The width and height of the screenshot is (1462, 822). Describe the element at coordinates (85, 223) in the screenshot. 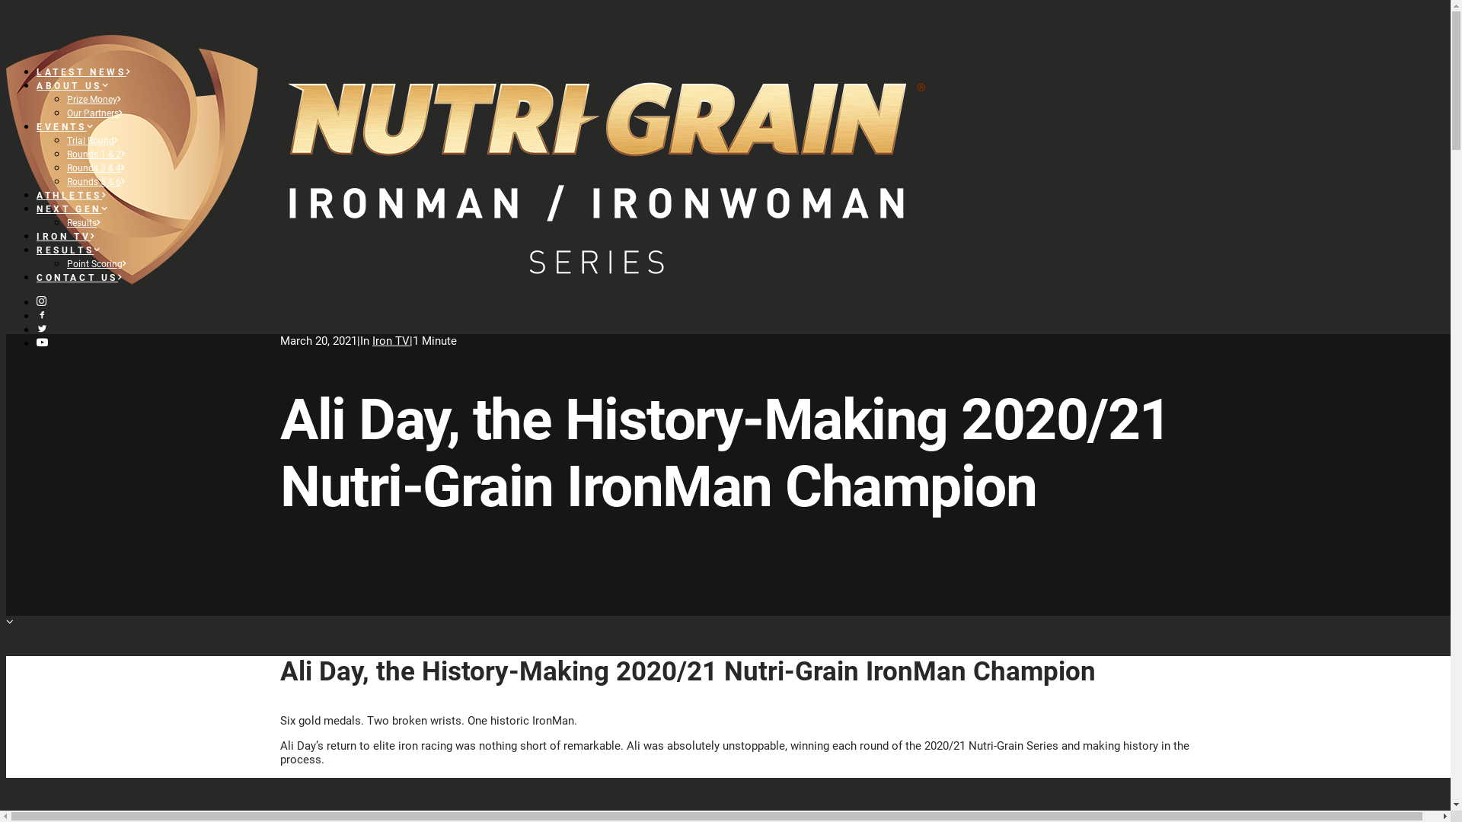

I see `Results` at that location.